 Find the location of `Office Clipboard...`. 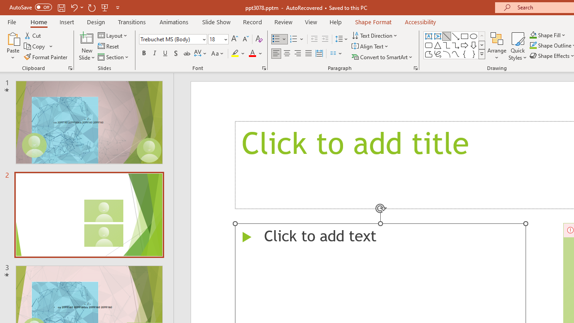

Office Clipboard... is located at coordinates (70, 68).